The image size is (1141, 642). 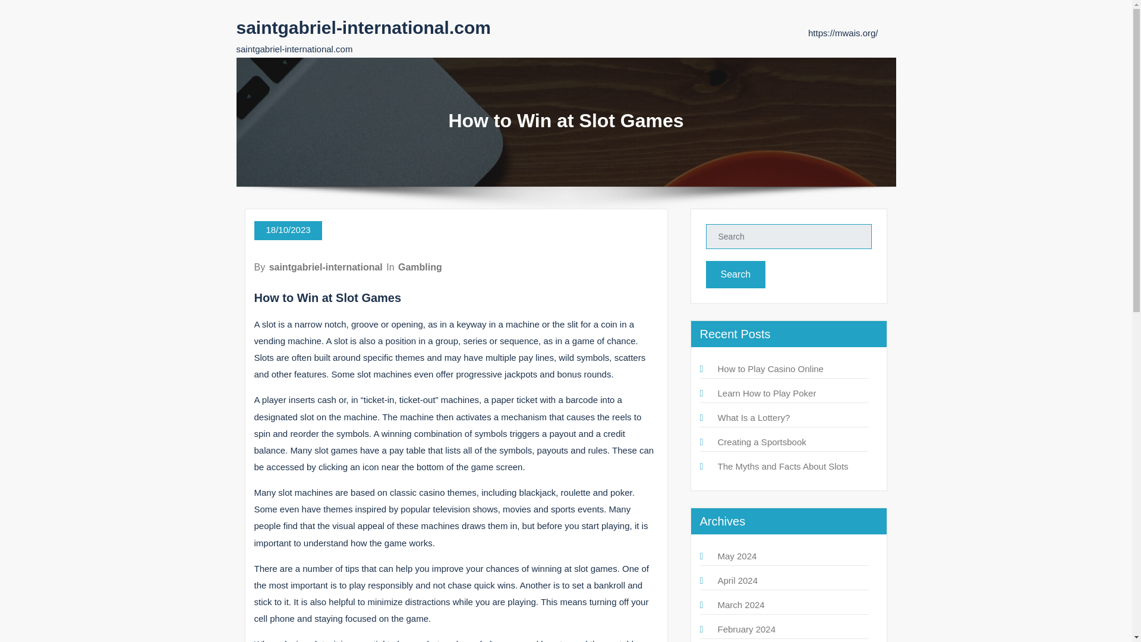 What do you see at coordinates (770, 369) in the screenshot?
I see `How to Play Casino Online` at bounding box center [770, 369].